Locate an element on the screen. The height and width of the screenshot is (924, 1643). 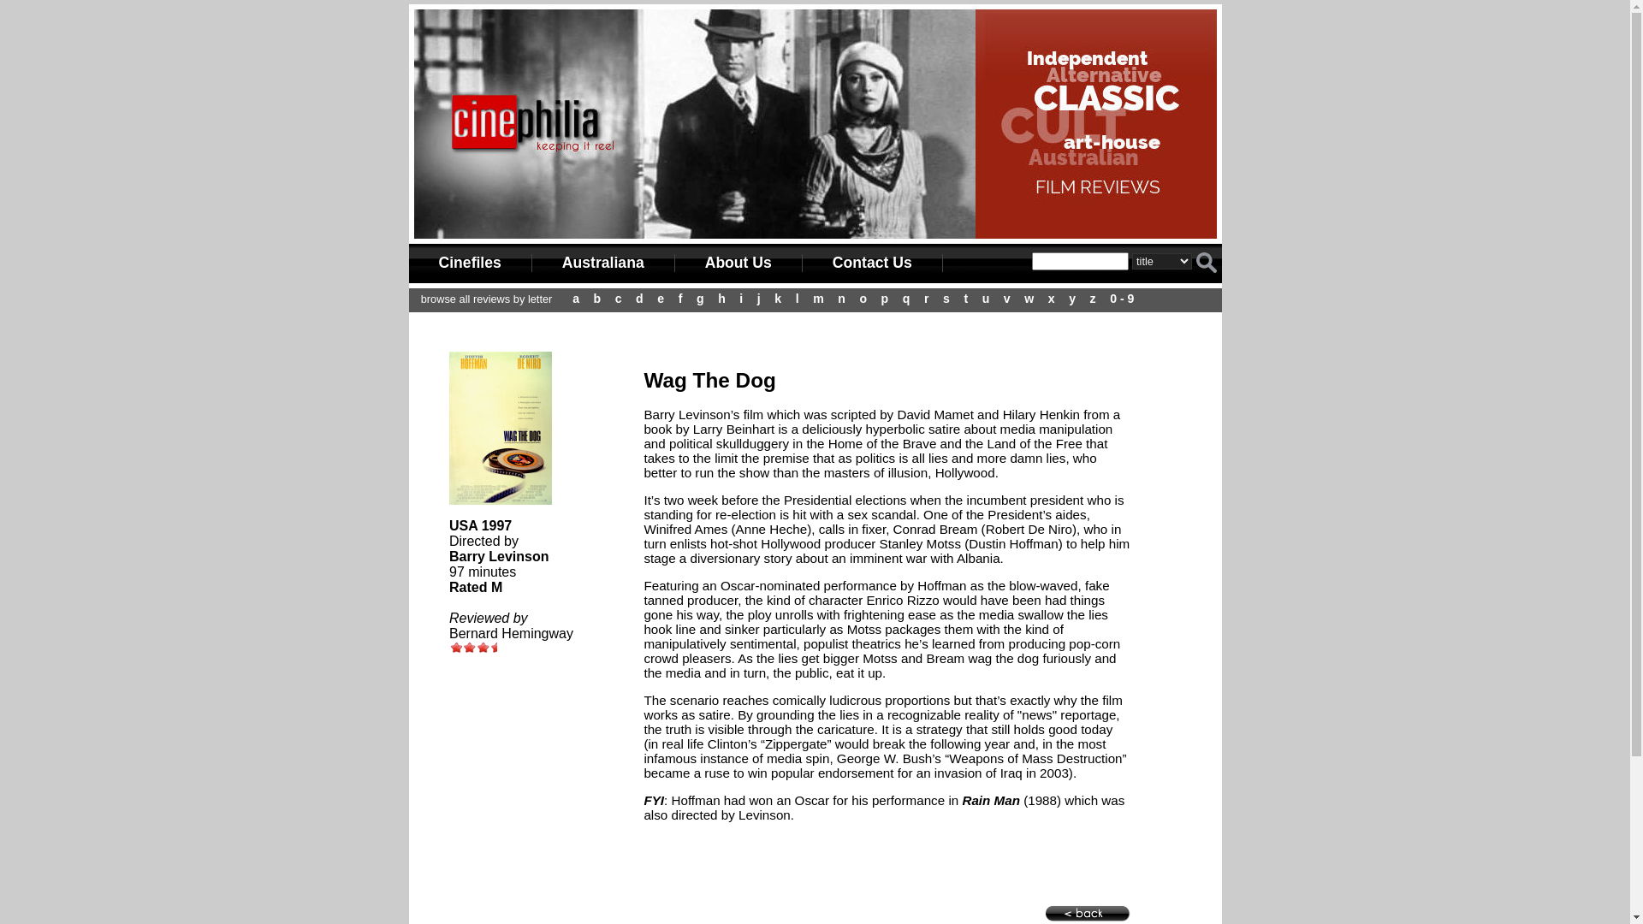
v is located at coordinates (1007, 299).